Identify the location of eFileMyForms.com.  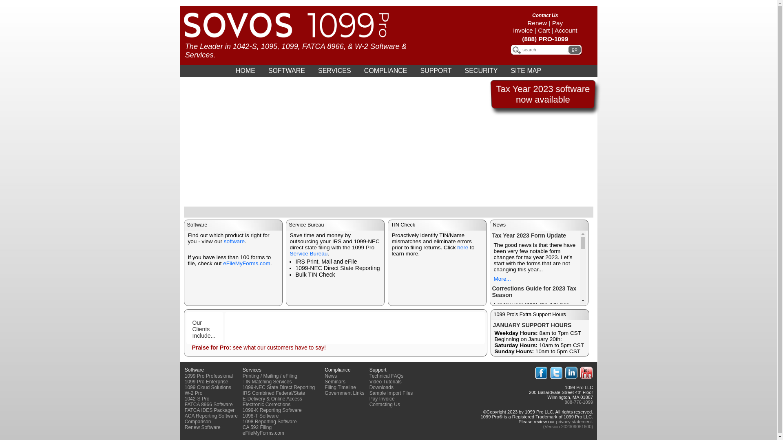
(263, 433).